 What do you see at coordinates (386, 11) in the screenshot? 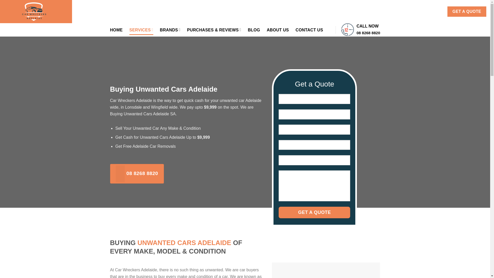
I see `LOCATIONS` at bounding box center [386, 11].